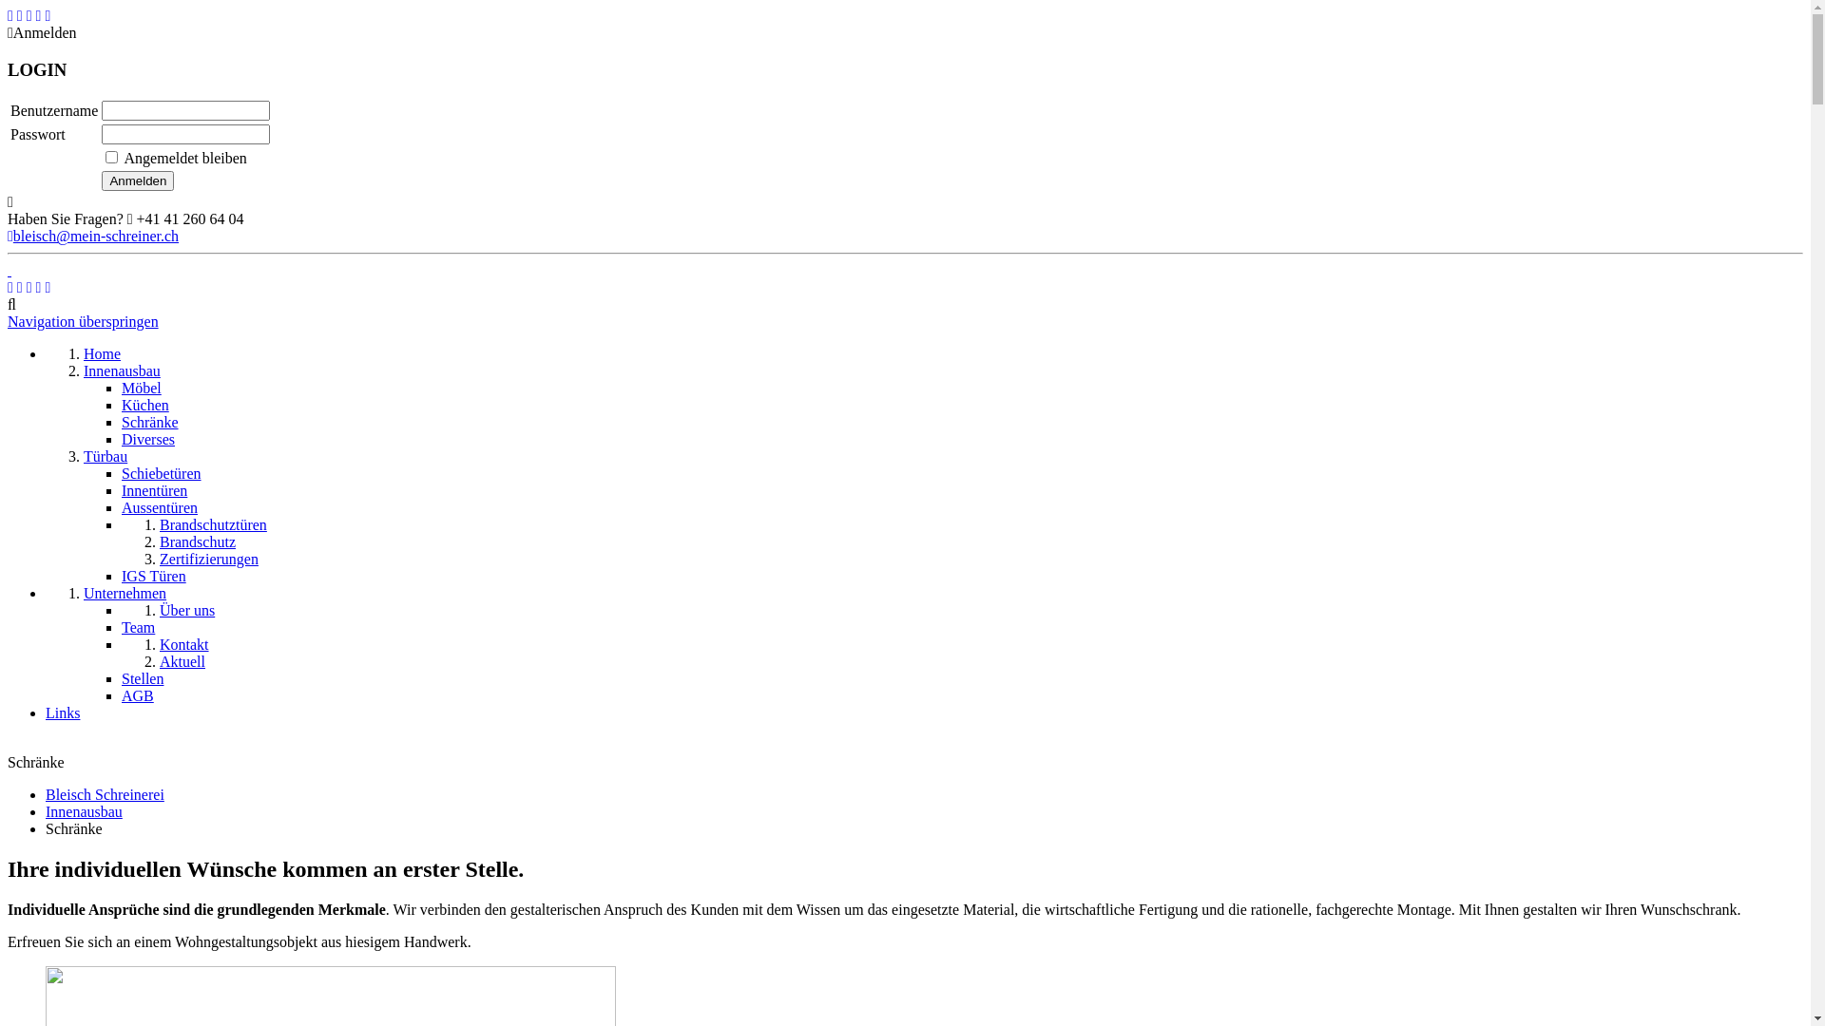 The width and height of the screenshot is (1825, 1026). What do you see at coordinates (138, 180) in the screenshot?
I see `Anmelden` at bounding box center [138, 180].